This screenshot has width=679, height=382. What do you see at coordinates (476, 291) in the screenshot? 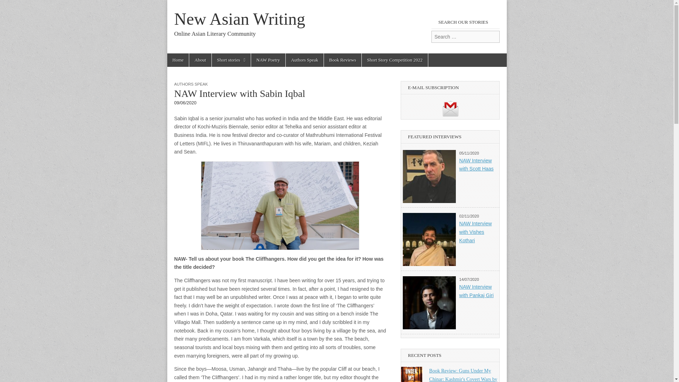
I see `NAW Interview with Pankaj Giri` at bounding box center [476, 291].